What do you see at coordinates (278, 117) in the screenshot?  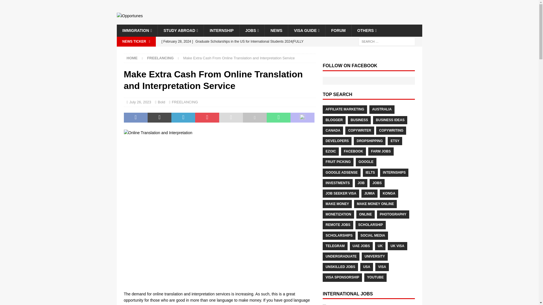 I see `Share on Whatsapp` at bounding box center [278, 117].